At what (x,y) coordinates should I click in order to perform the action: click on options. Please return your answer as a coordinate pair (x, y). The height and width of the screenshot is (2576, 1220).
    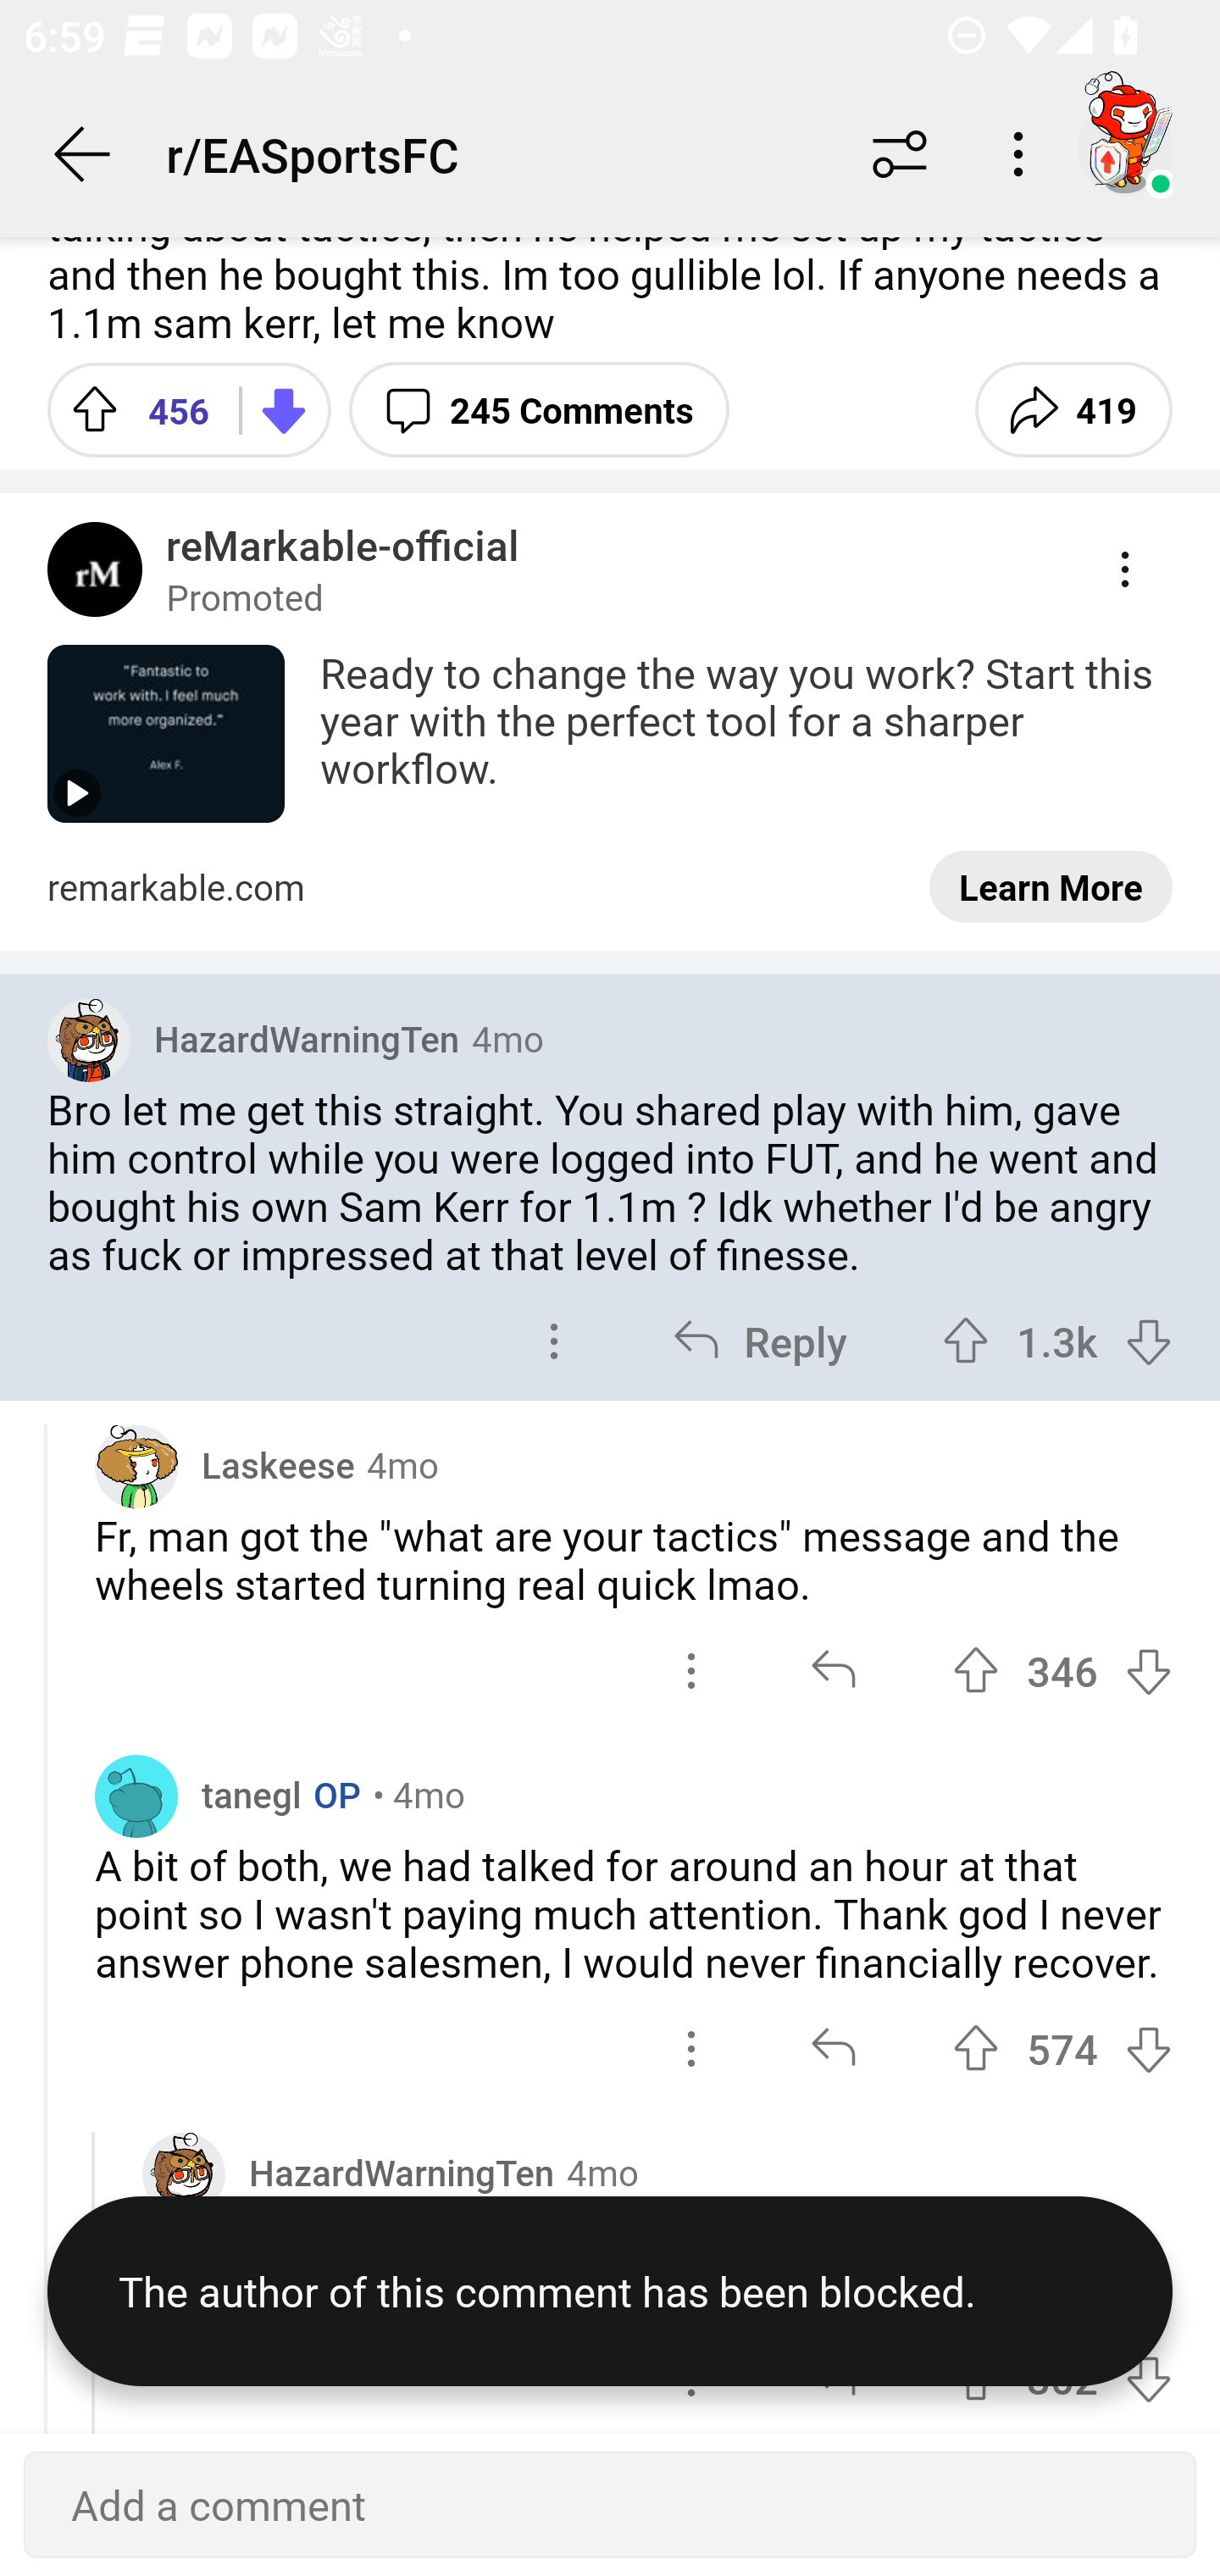
    Looking at the image, I should click on (691, 2047).